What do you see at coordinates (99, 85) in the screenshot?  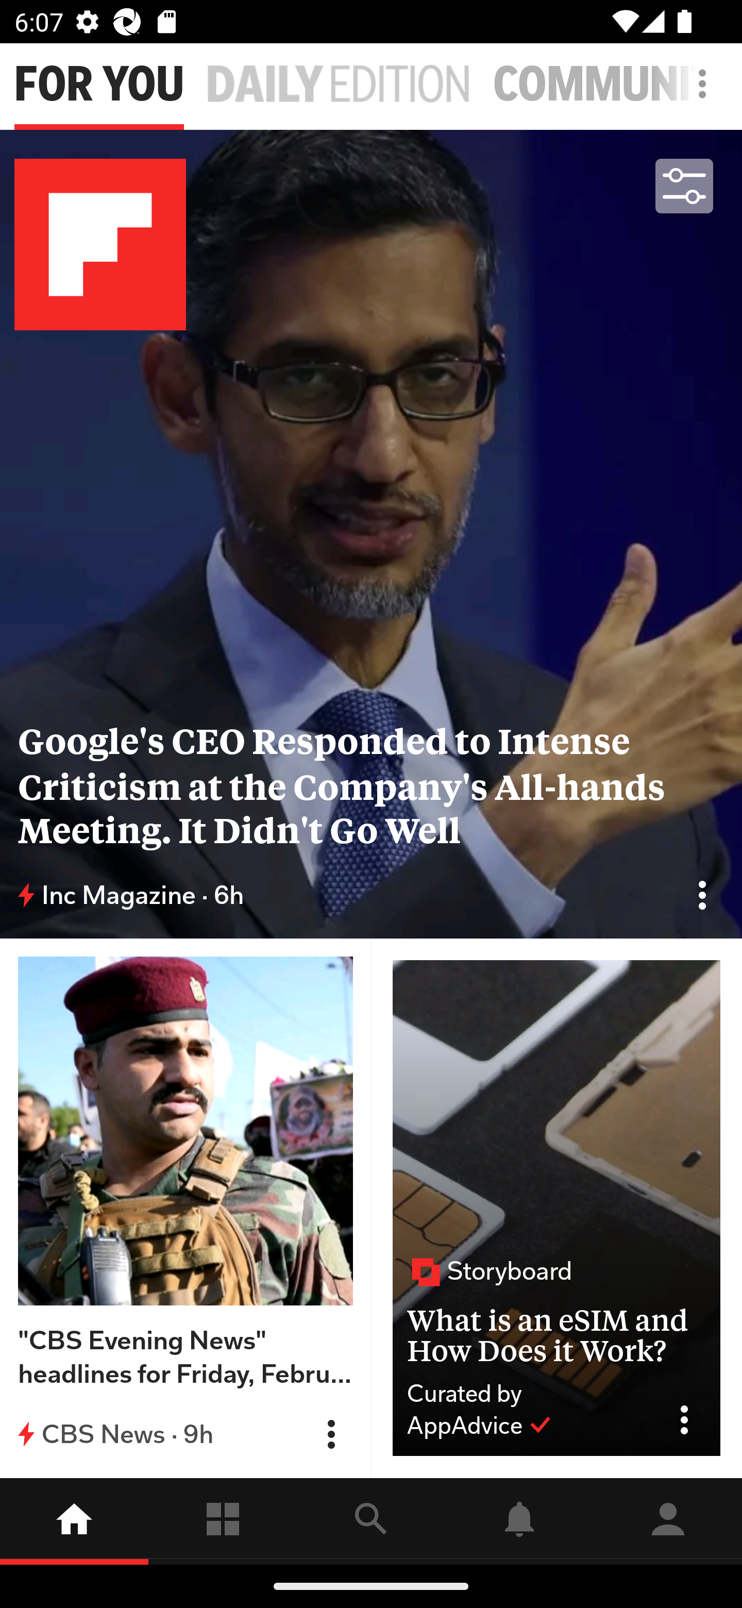 I see `FOR YOU` at bounding box center [99, 85].